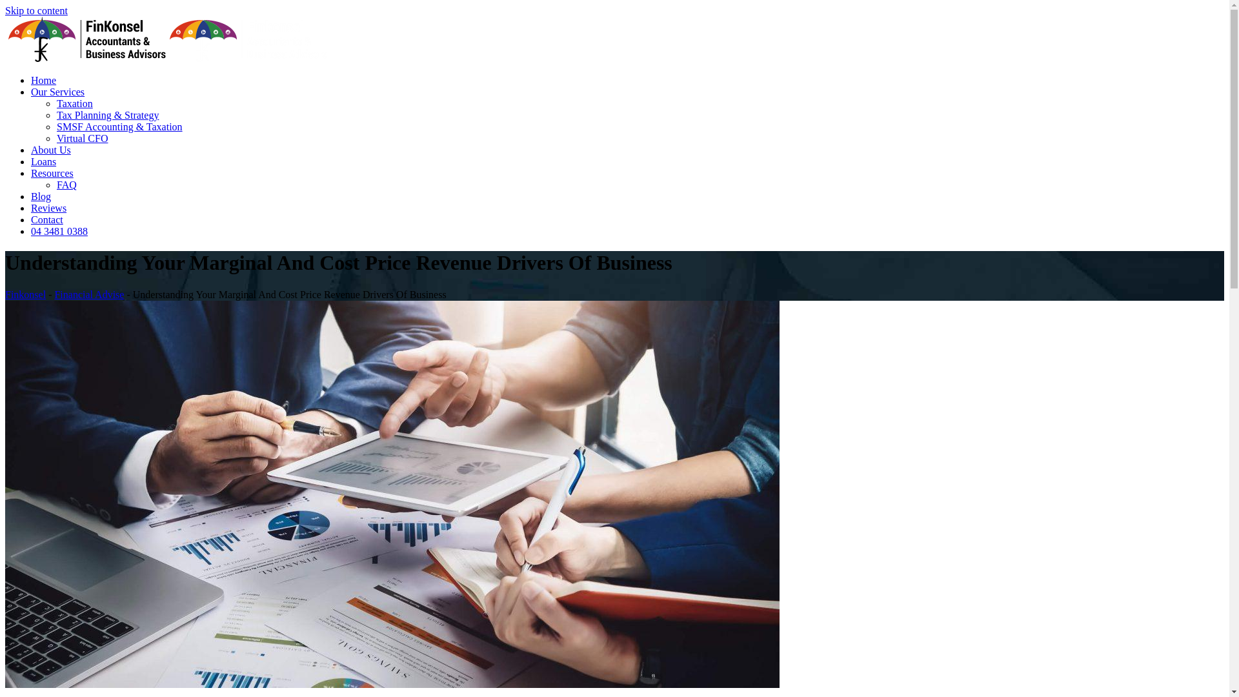 The width and height of the screenshot is (1239, 697). Describe the element at coordinates (83, 138) in the screenshot. I see `Virtual CFO` at that location.